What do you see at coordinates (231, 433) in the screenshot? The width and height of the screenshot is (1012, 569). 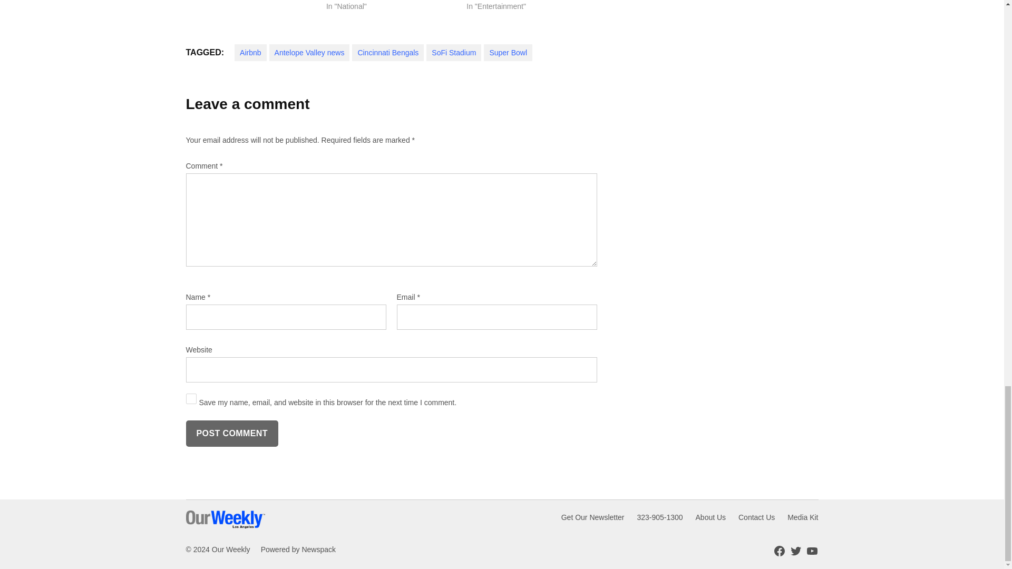 I see `Post Comment` at bounding box center [231, 433].